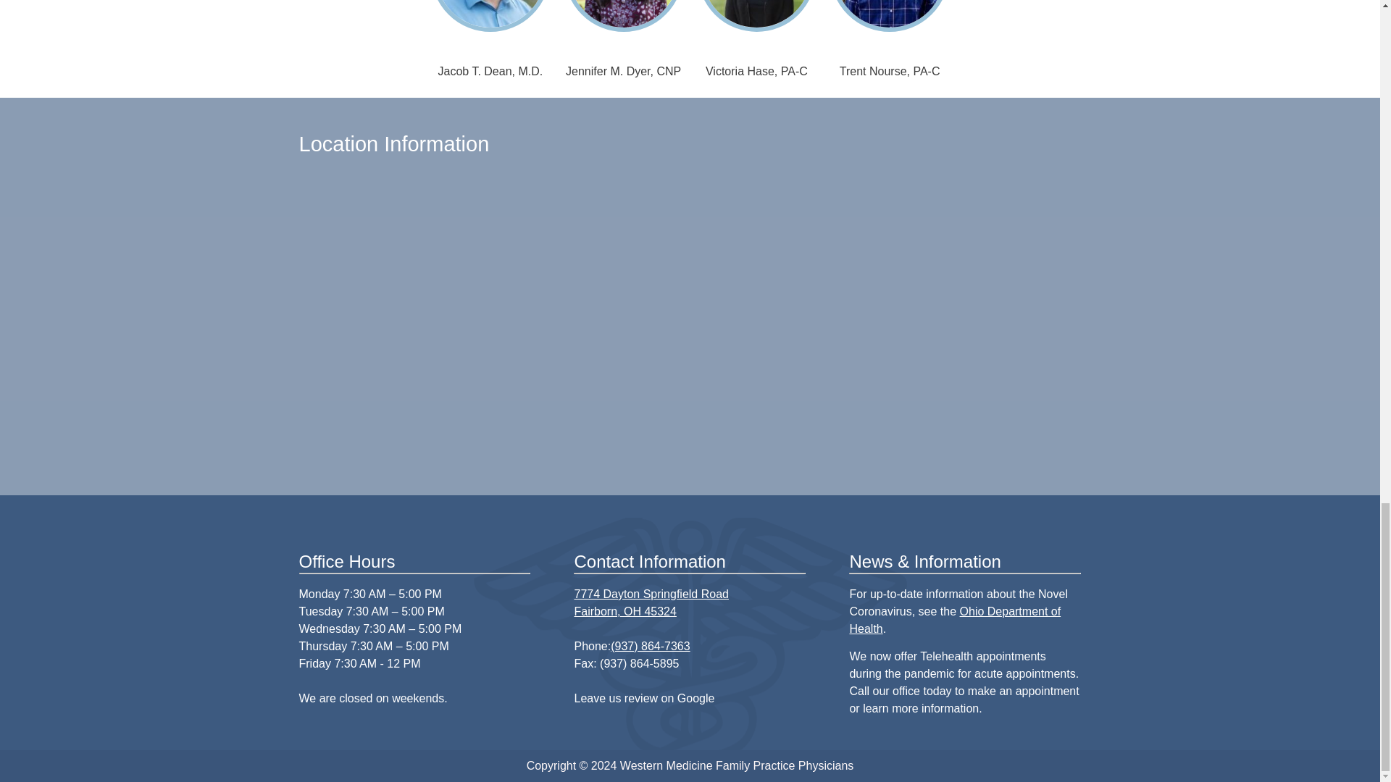 The image size is (1391, 782). Describe the element at coordinates (890, 16) in the screenshot. I see `Jennifer M. Dyer, CNP` at that location.